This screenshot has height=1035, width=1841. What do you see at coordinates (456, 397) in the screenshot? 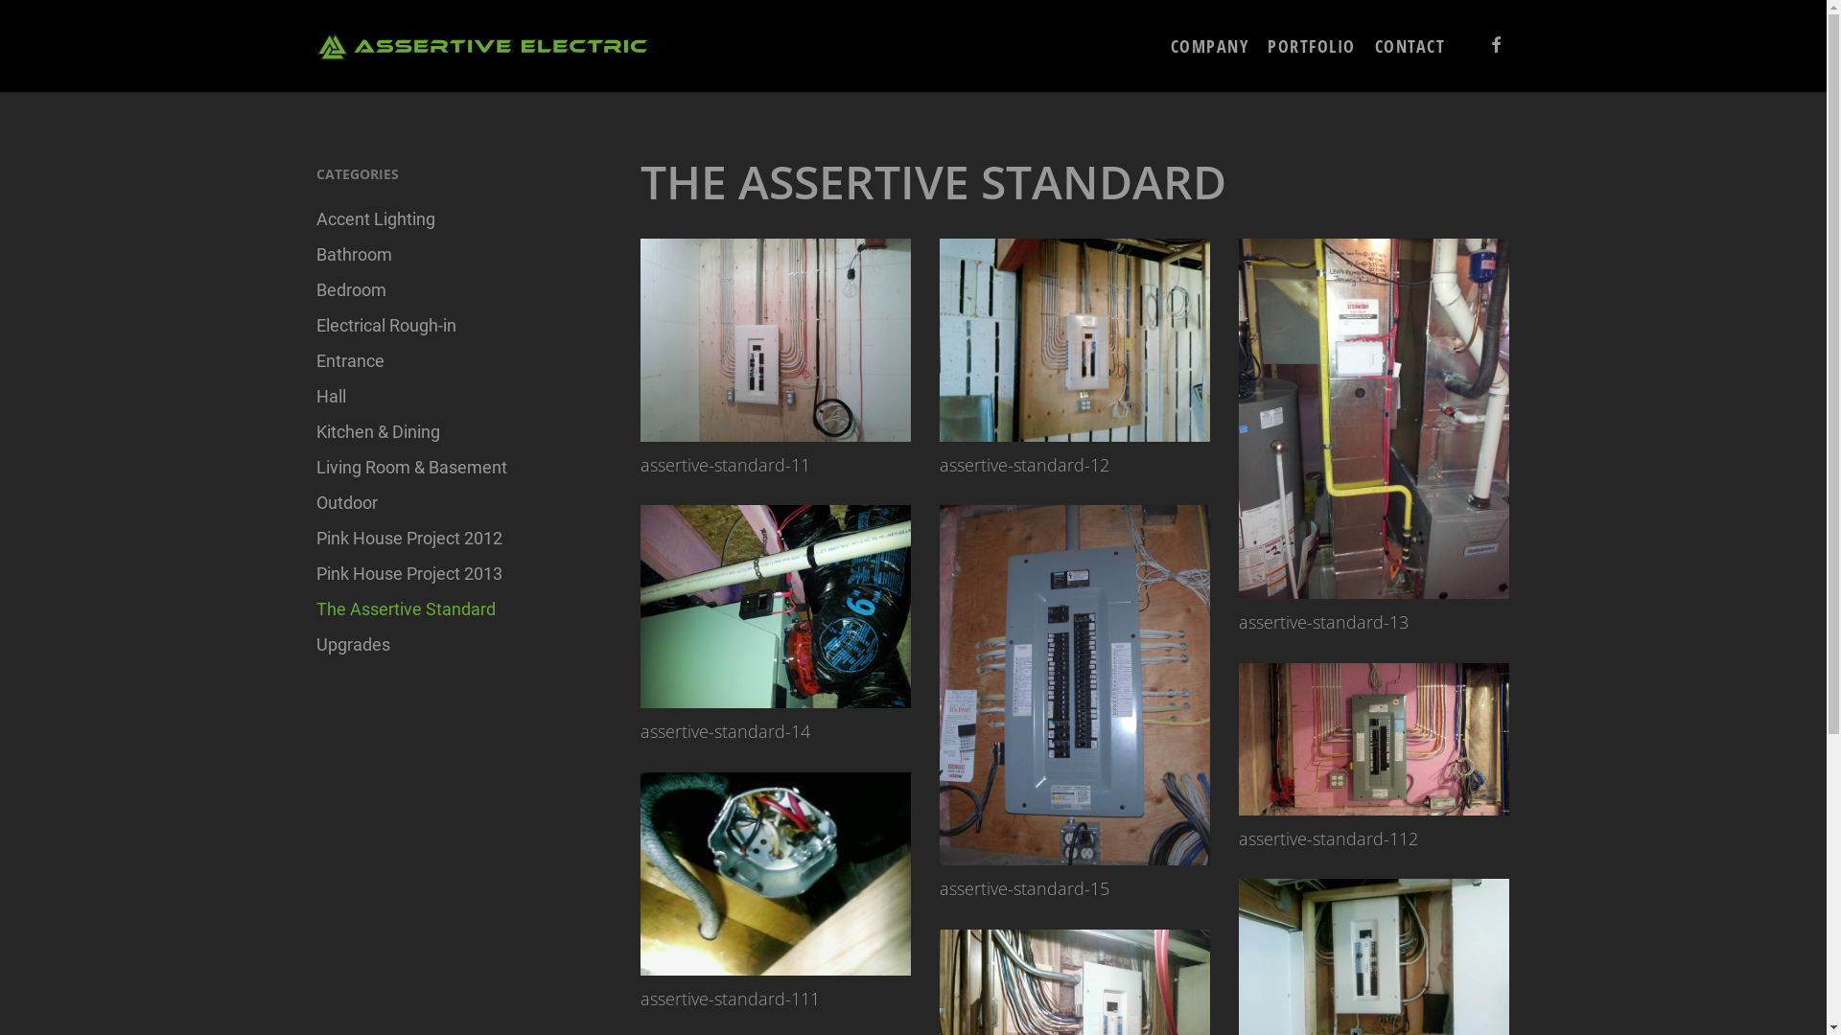
I see `Hall` at bounding box center [456, 397].